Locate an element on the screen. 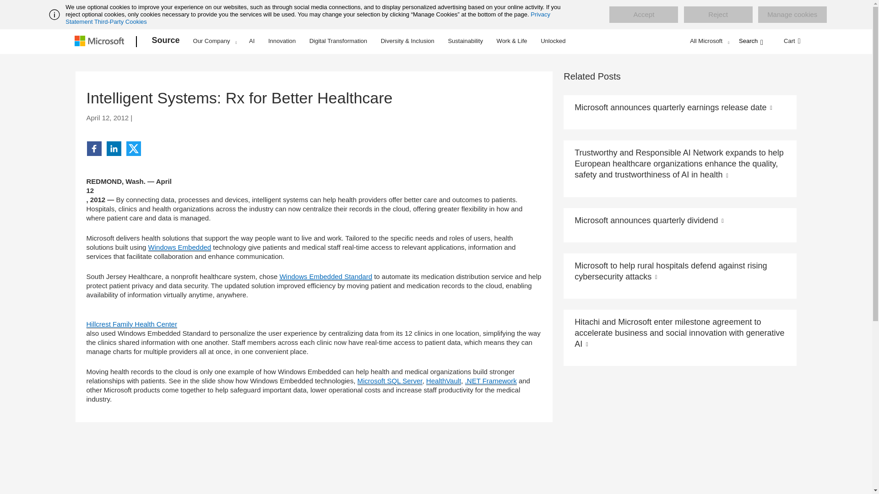 Image resolution: width=879 pixels, height=494 pixels. All Microsoft is located at coordinates (708, 41).